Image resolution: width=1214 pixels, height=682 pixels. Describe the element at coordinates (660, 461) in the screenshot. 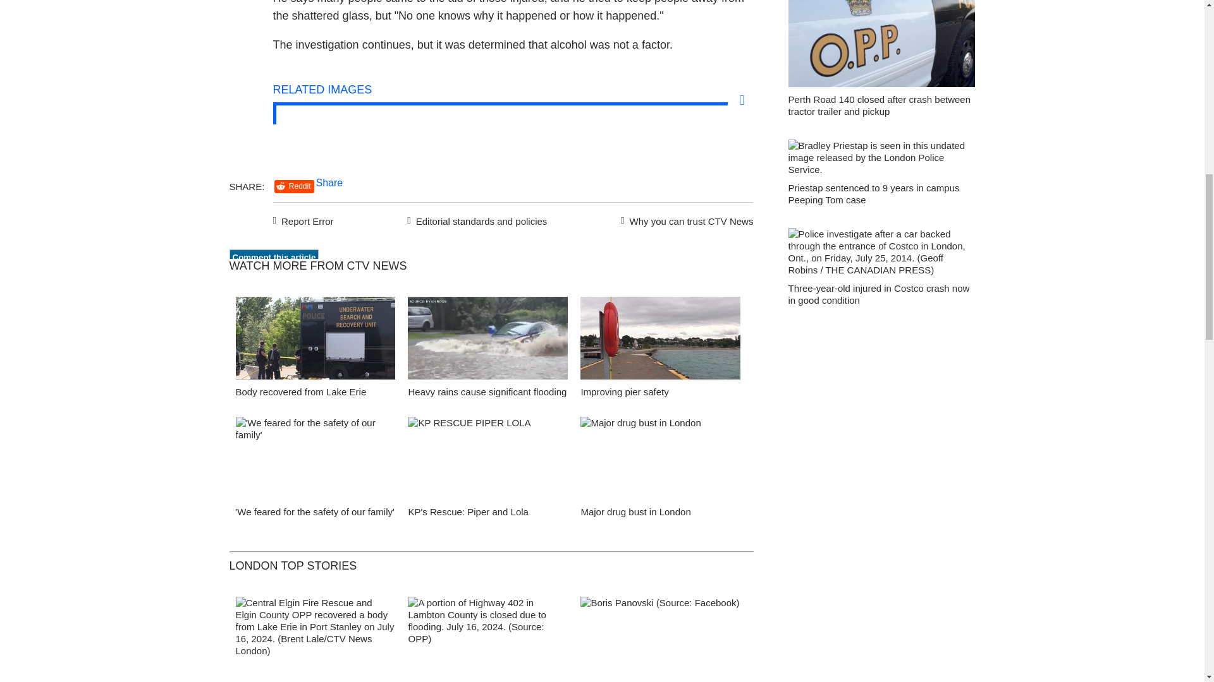

I see `Major drug bust in London` at that location.